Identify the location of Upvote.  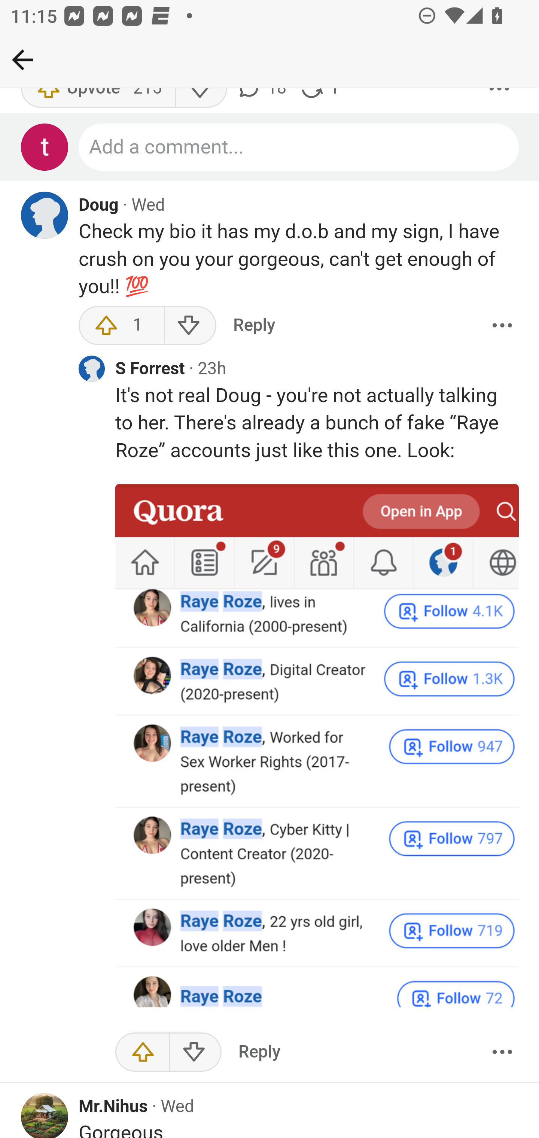
(143, 1053).